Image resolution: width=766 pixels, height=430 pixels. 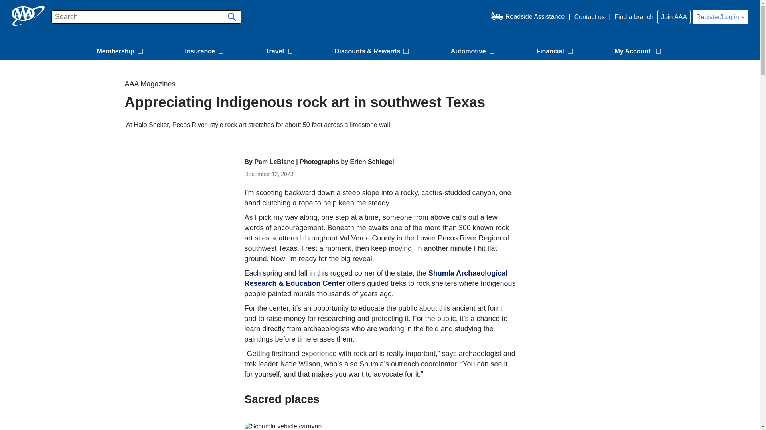 What do you see at coordinates (146, 17) in the screenshot?
I see `Type search word` at bounding box center [146, 17].